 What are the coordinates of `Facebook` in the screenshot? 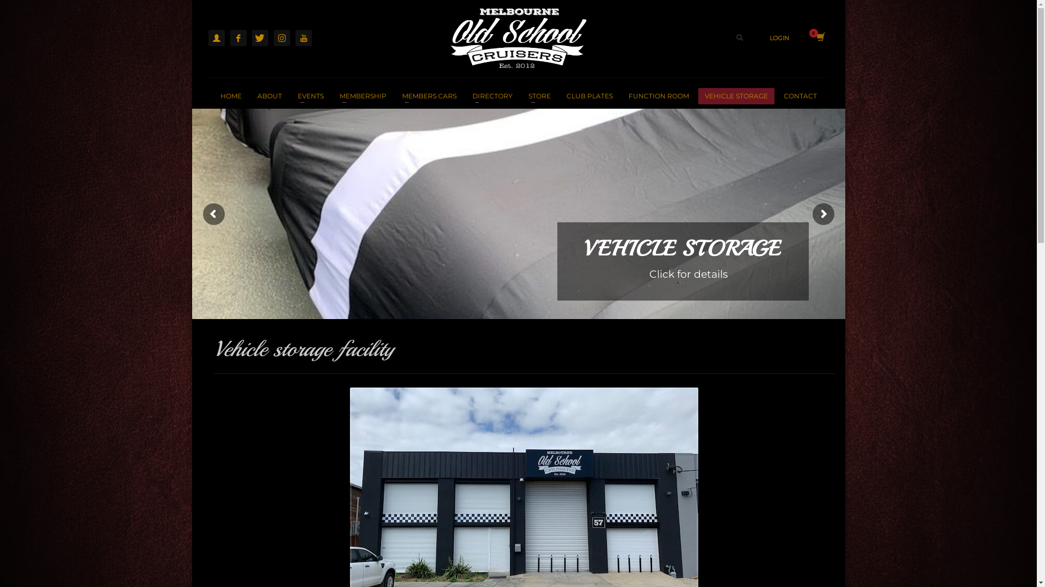 It's located at (238, 38).